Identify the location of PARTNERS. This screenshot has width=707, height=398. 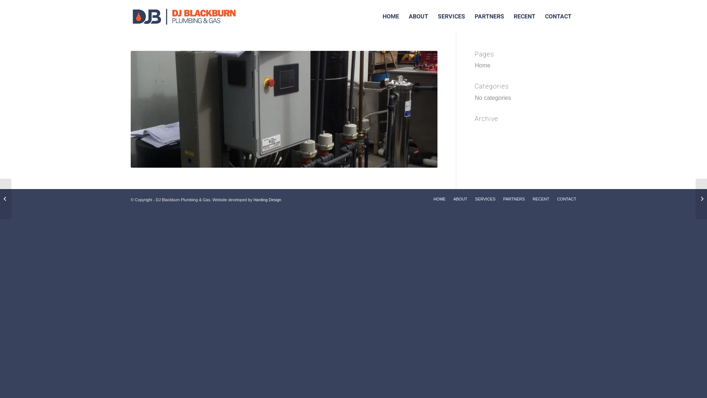
(514, 199).